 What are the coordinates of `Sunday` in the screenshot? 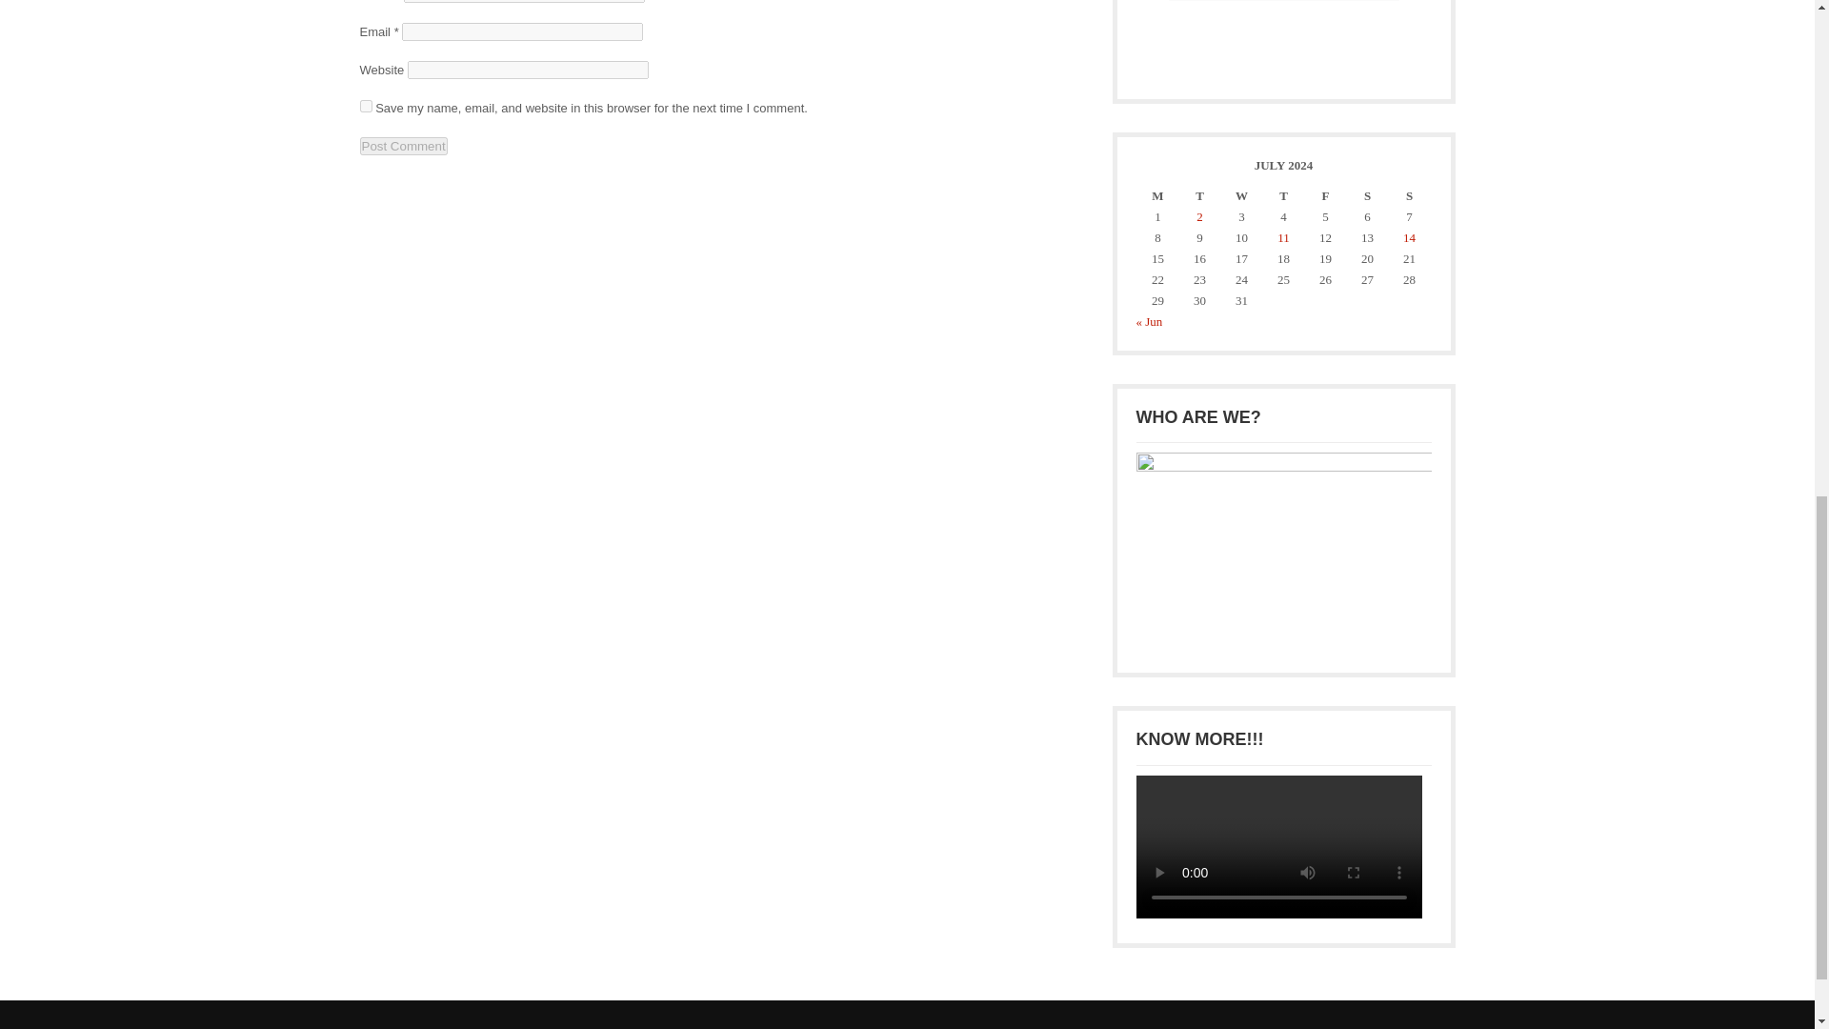 It's located at (1408, 196).